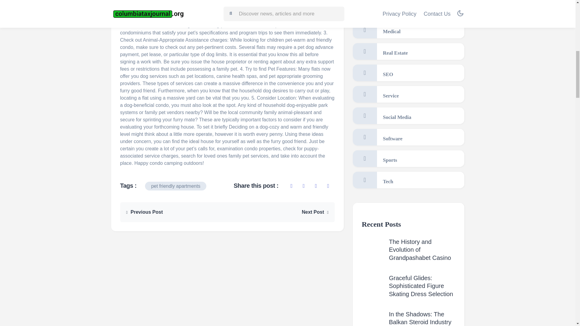 This screenshot has height=326, width=580. I want to click on Next Post, so click(315, 212).